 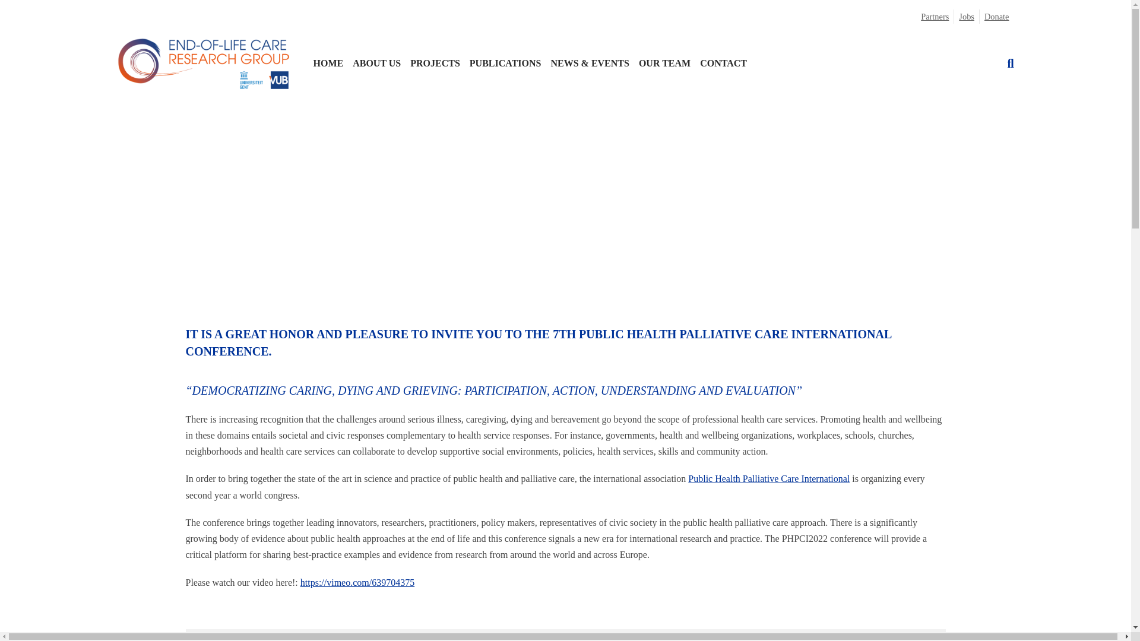 What do you see at coordinates (203, 63) in the screenshot?
I see `Go to the homepage` at bounding box center [203, 63].